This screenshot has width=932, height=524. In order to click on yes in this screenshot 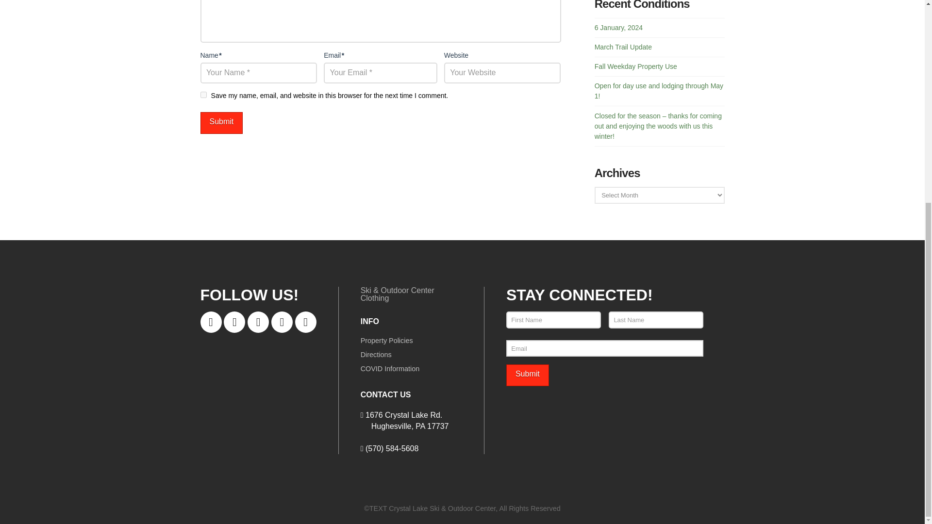, I will do `click(203, 95)`.